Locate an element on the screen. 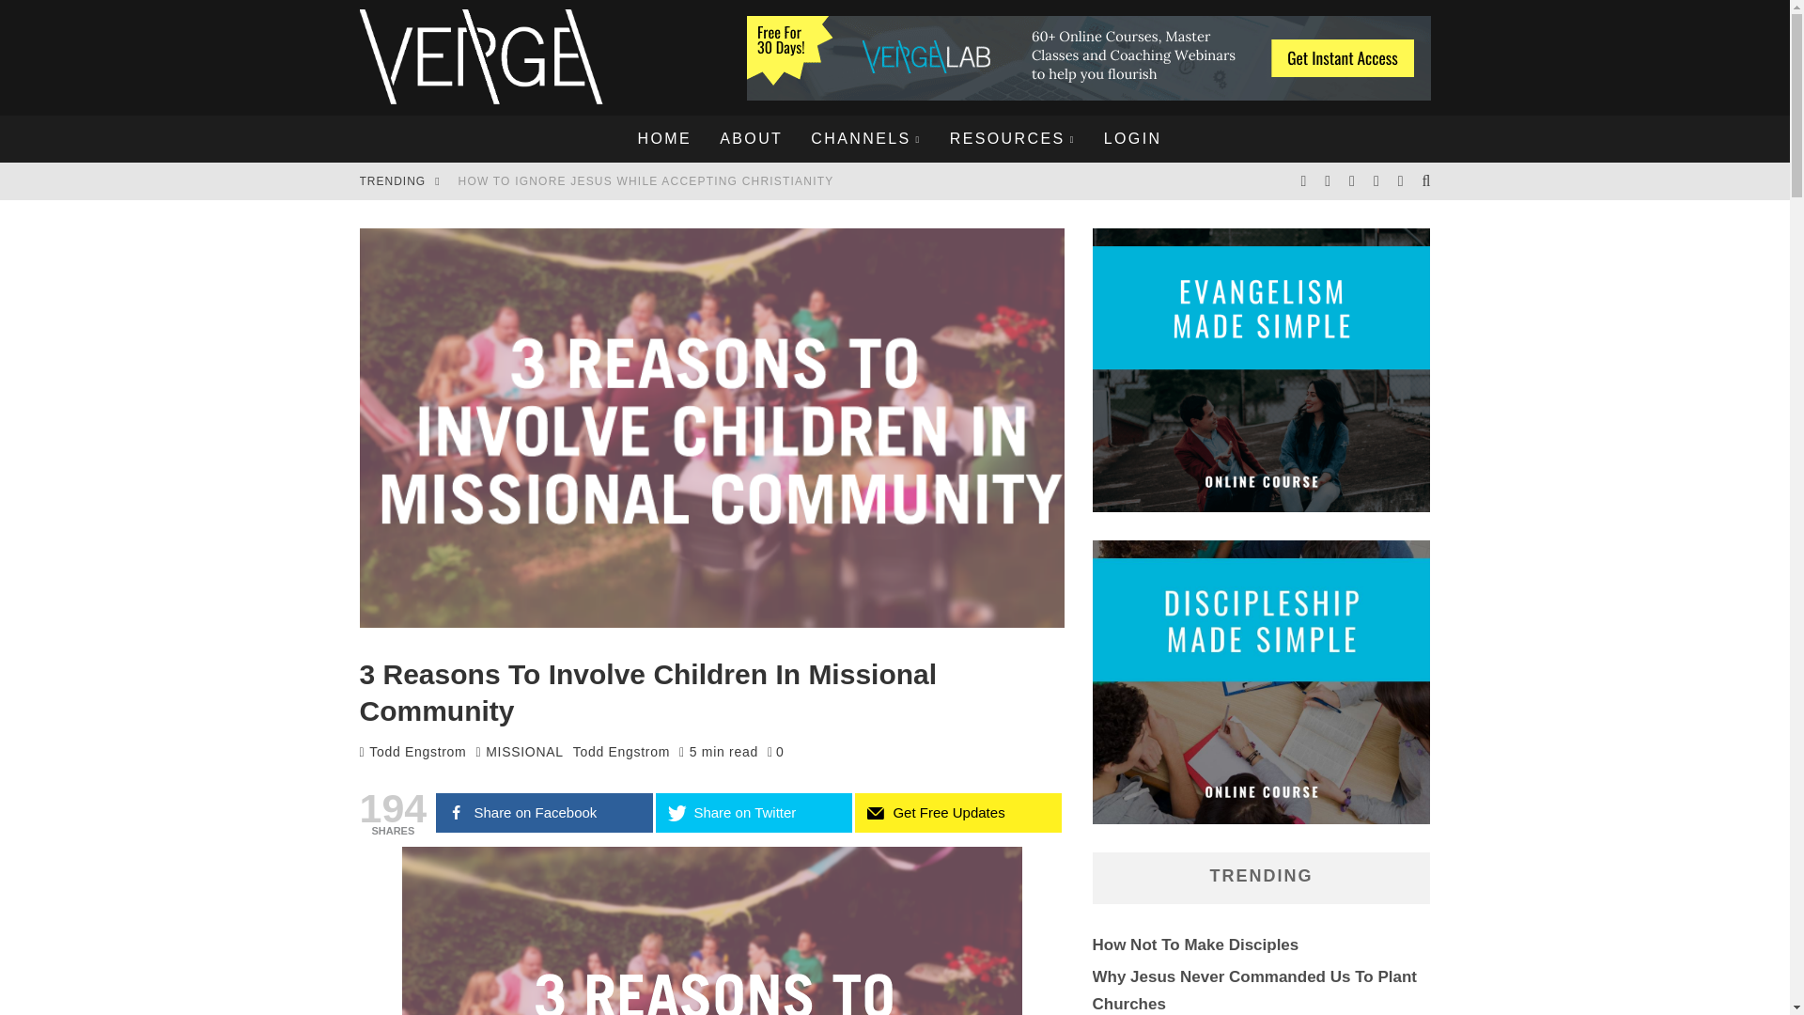 This screenshot has height=1015, width=1804. LOGIN is located at coordinates (1132, 139).